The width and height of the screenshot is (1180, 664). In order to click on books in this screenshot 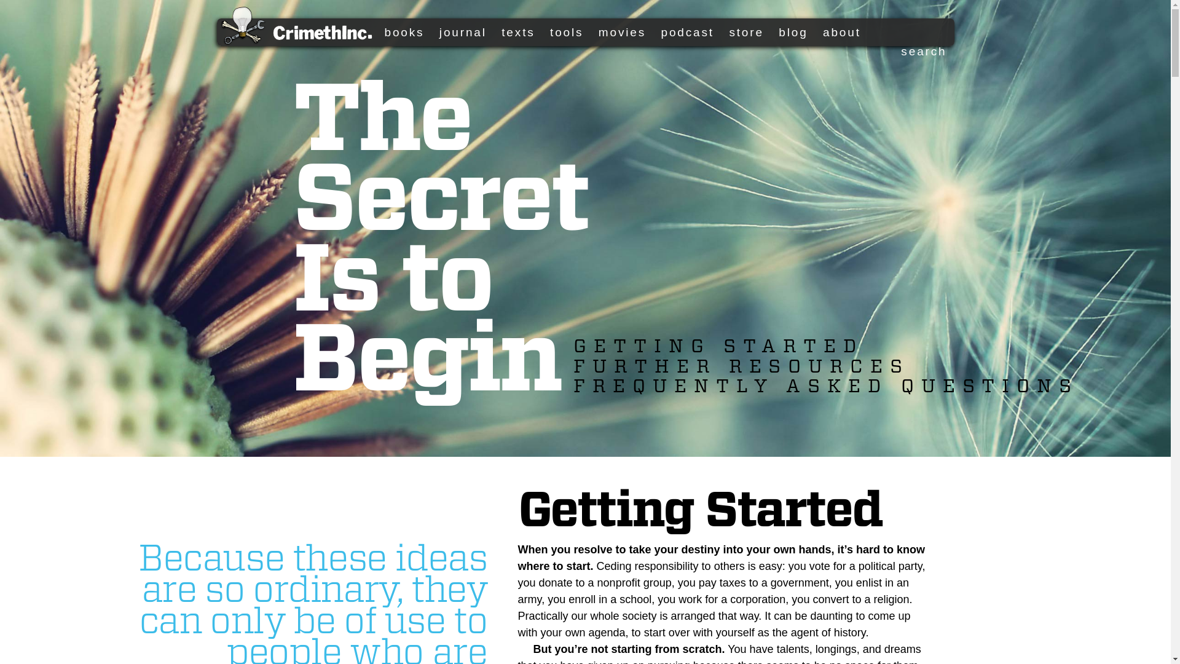, I will do `click(404, 32)`.